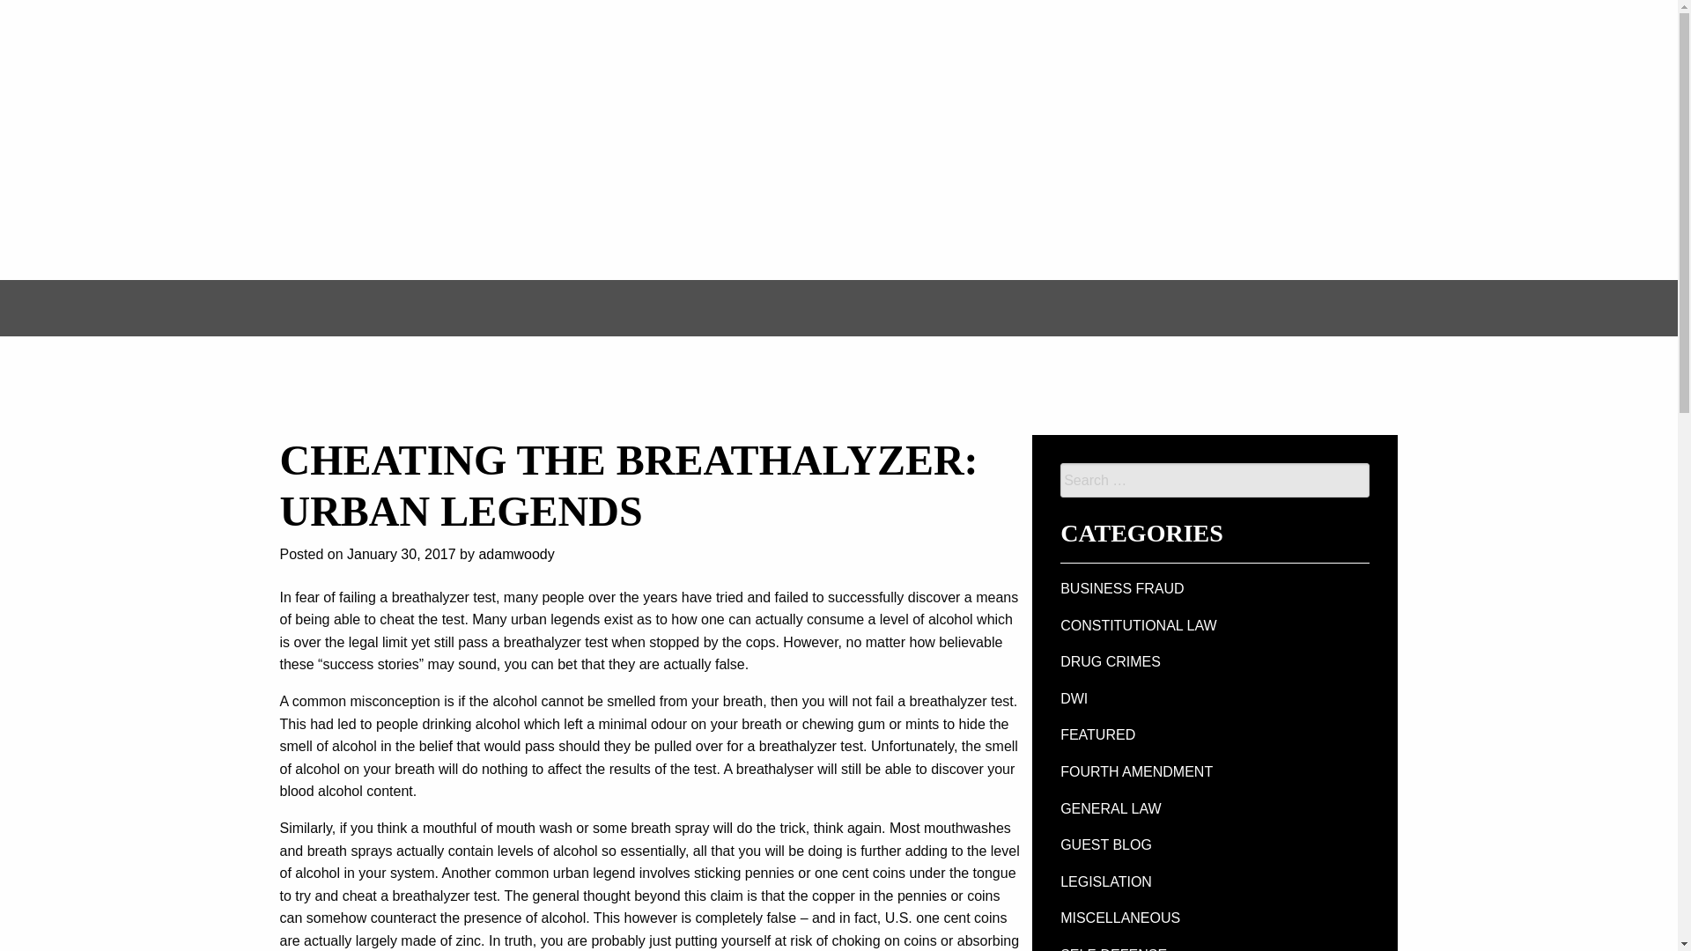 The height and width of the screenshot is (951, 1691). Describe the element at coordinates (1122, 588) in the screenshot. I see `BUSINESS FRAUD` at that location.